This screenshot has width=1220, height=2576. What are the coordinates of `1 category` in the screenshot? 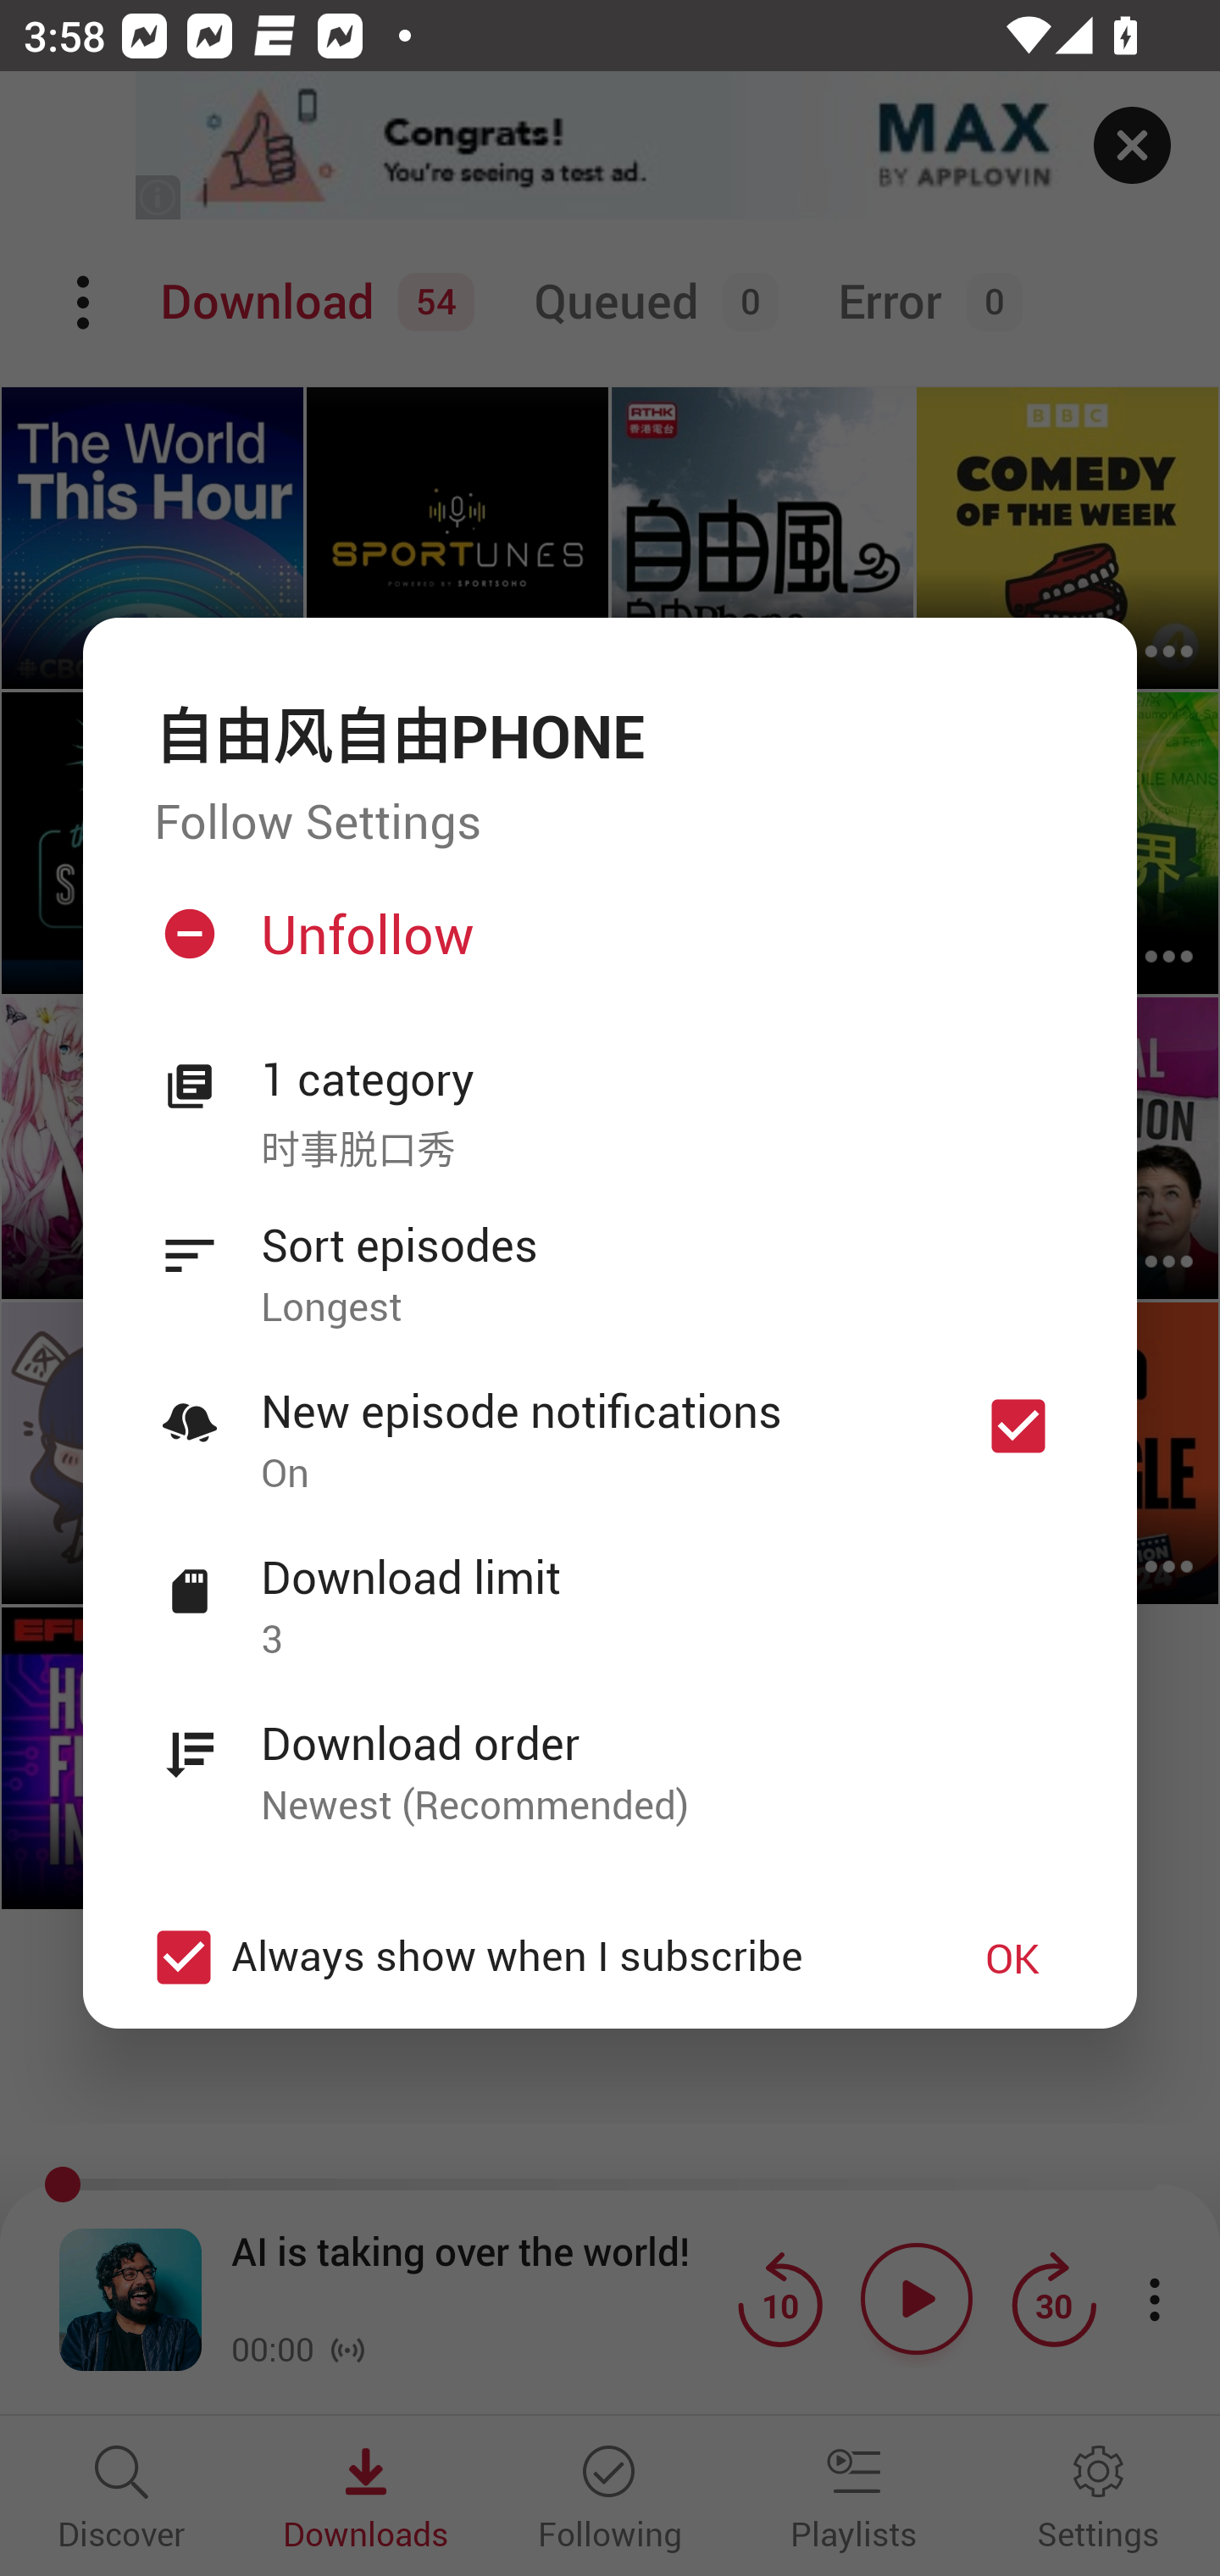 It's located at (663, 1080).